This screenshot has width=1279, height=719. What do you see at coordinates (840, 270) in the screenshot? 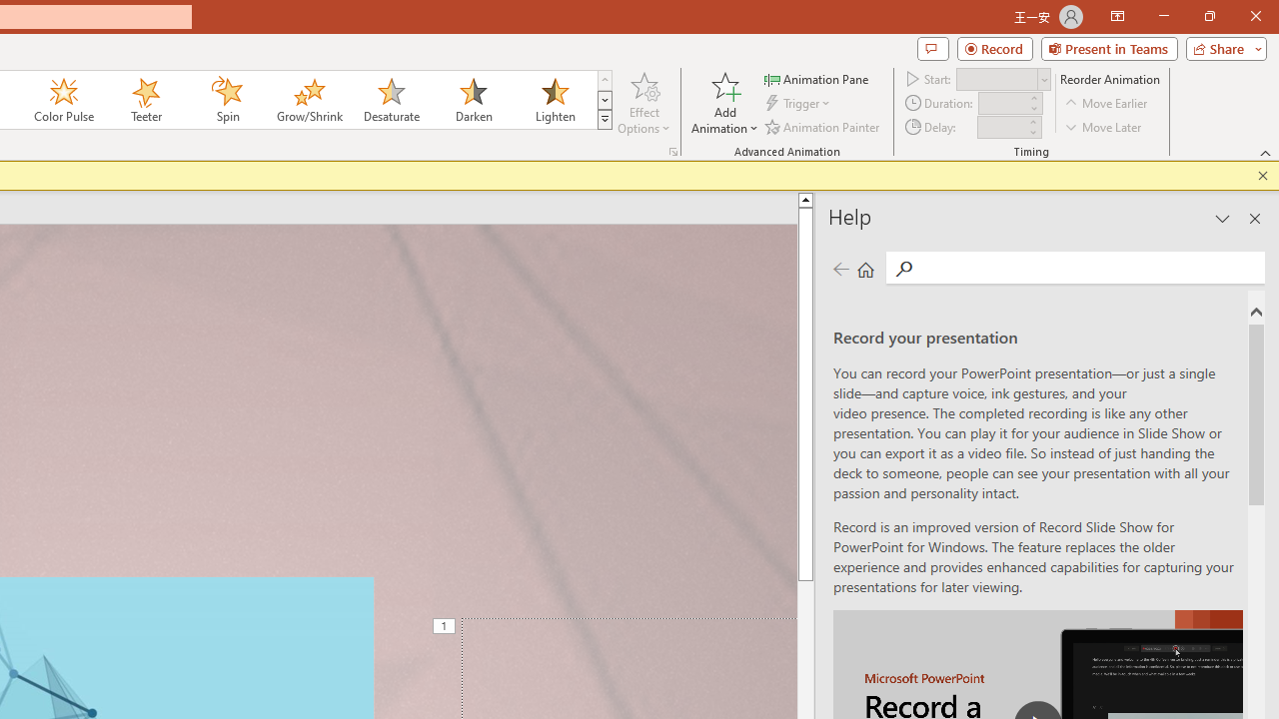
I see `Previous page` at bounding box center [840, 270].